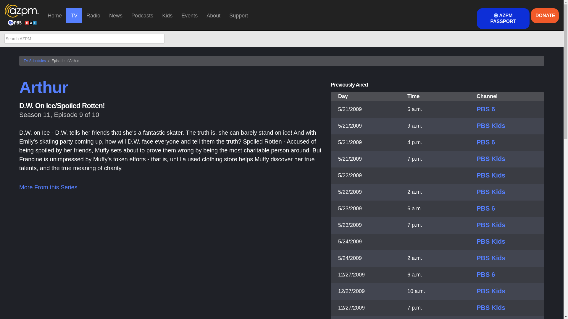 The height and width of the screenshot is (319, 568). Describe the element at coordinates (214, 15) in the screenshot. I see `About` at that location.